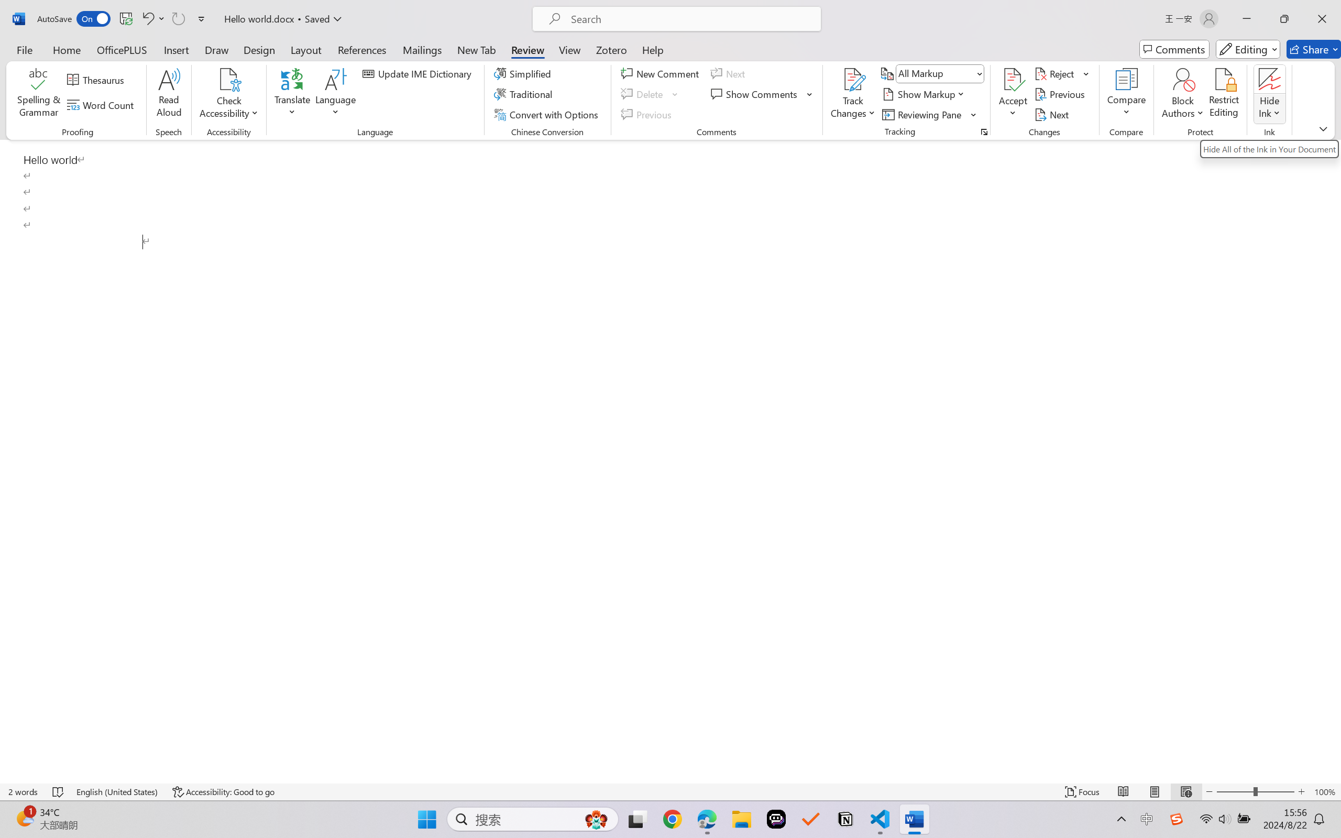 The height and width of the screenshot is (838, 1341). I want to click on Show Markup, so click(924, 94).